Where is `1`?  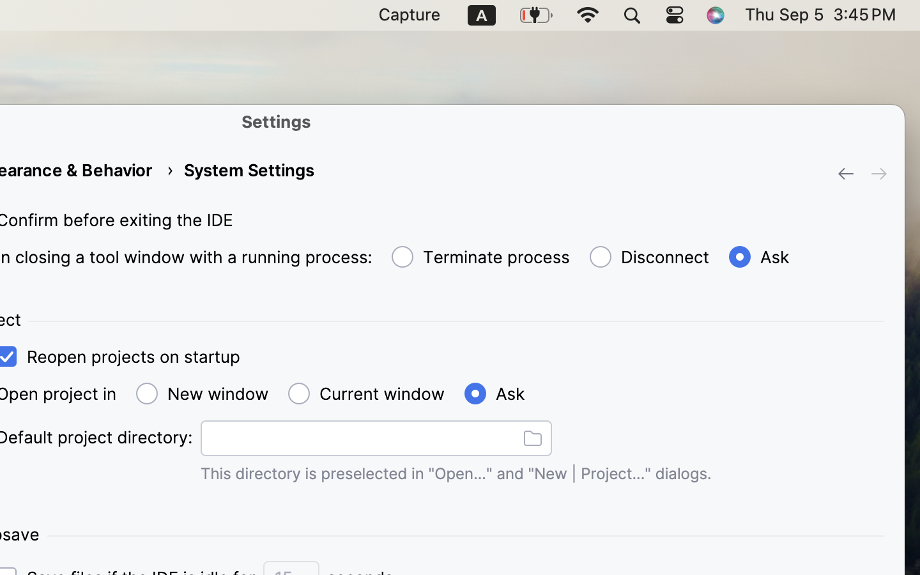 1 is located at coordinates (757, 257).